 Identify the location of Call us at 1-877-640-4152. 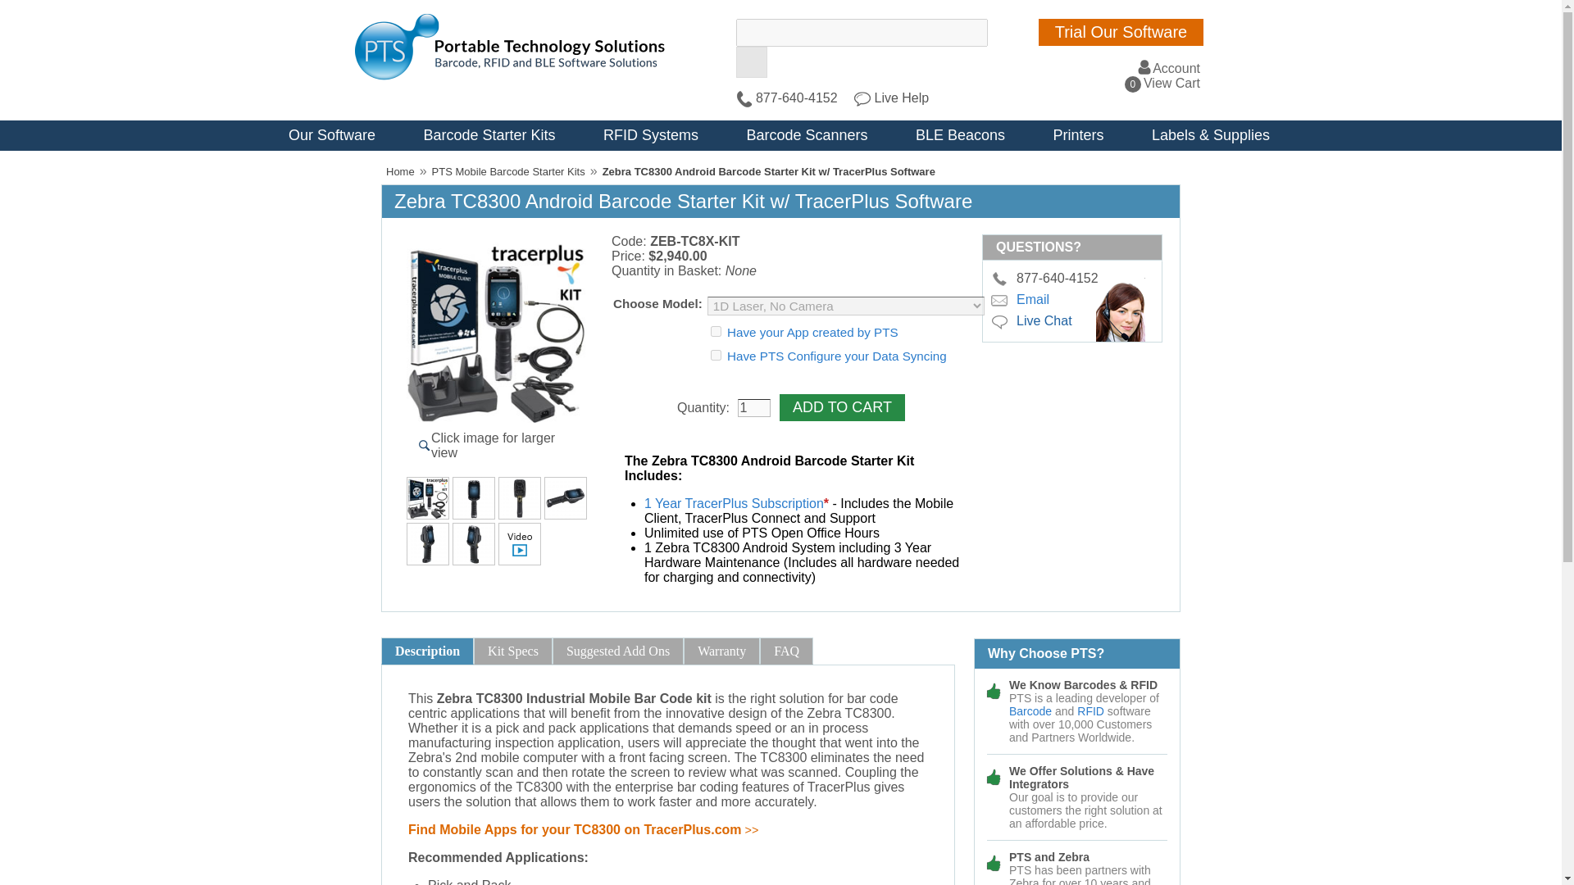
(1000, 278).